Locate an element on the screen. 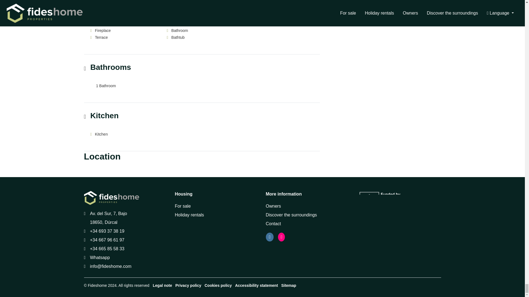 The image size is (529, 297). Whatsapp is located at coordinates (100, 257).